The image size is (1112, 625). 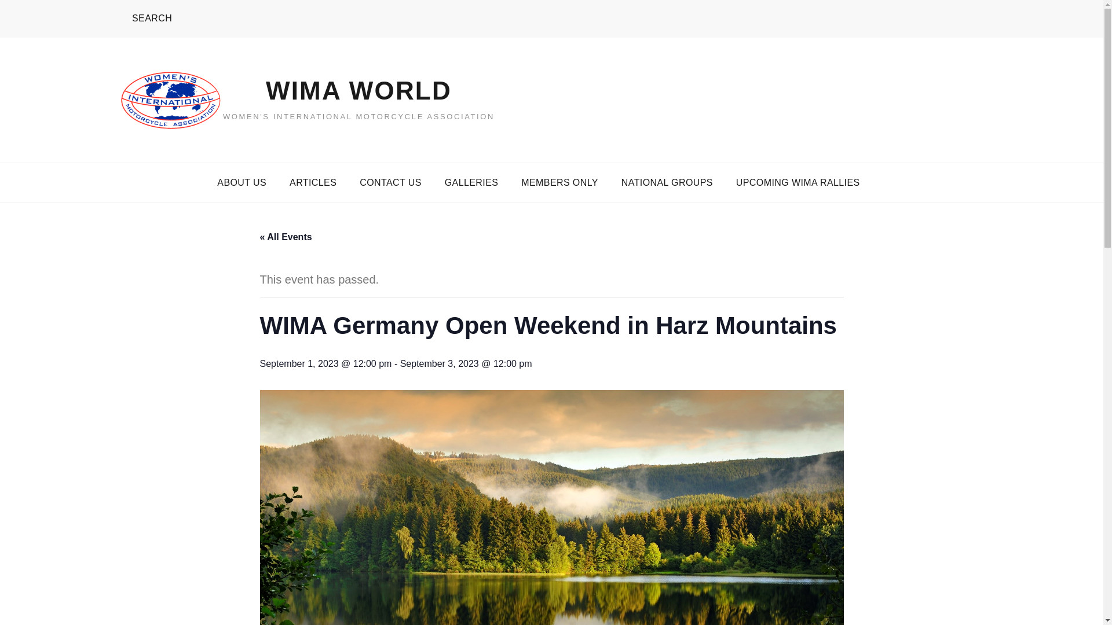 What do you see at coordinates (242, 182) in the screenshot?
I see `ABOUT US` at bounding box center [242, 182].